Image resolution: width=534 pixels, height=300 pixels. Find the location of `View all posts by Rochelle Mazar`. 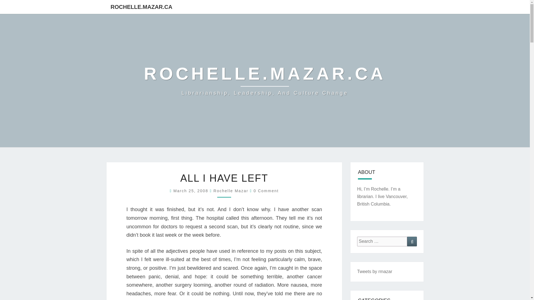

View all posts by Rochelle Mazar is located at coordinates (231, 191).